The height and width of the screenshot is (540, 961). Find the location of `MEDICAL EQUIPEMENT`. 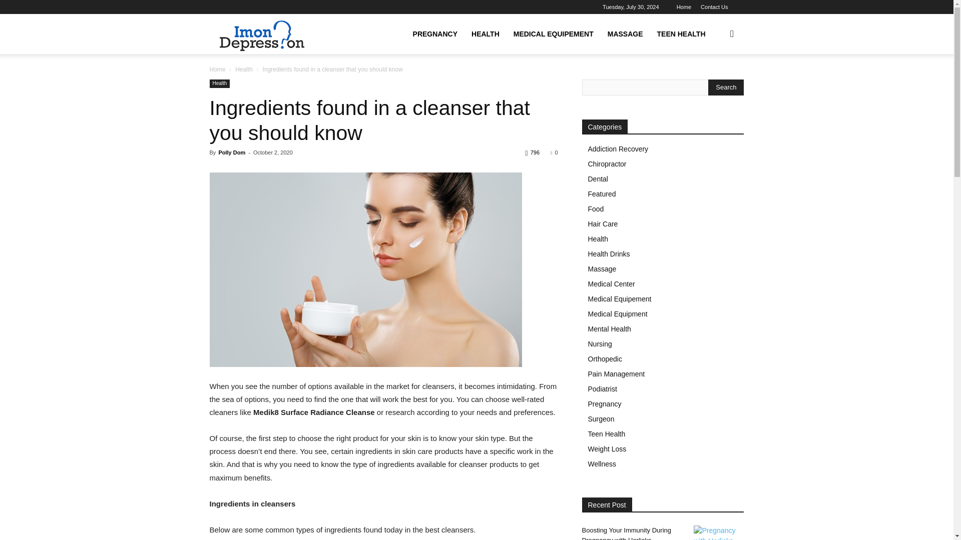

MEDICAL EQUIPEMENT is located at coordinates (554, 34).